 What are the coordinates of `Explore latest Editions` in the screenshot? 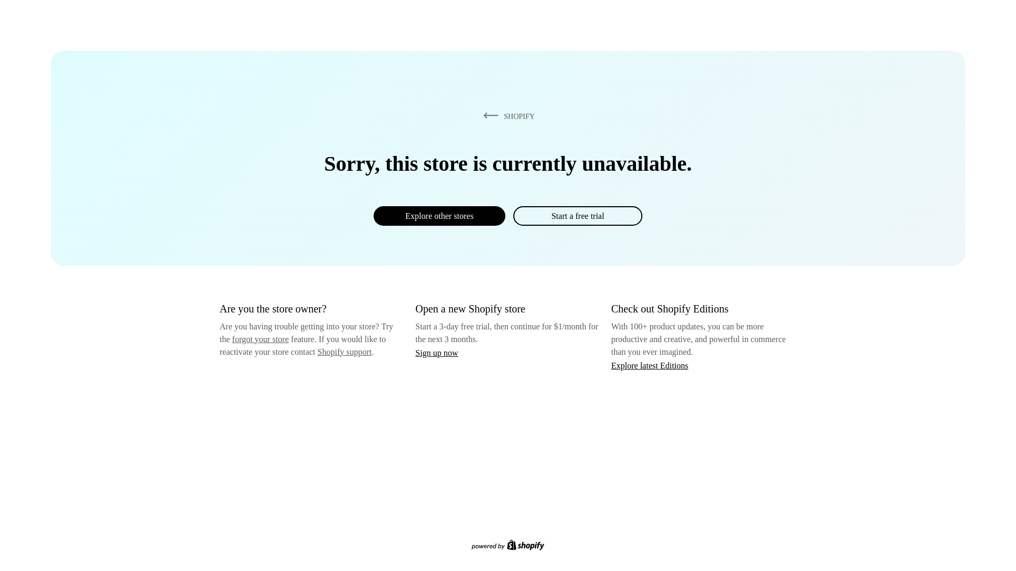 It's located at (650, 365).